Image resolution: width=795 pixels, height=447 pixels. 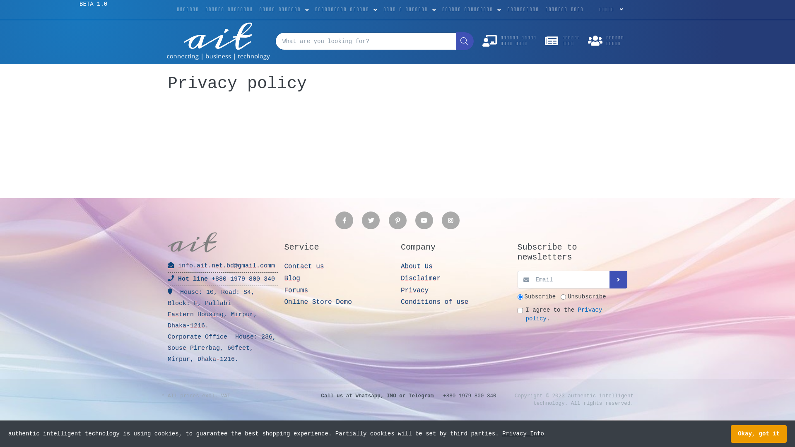 I want to click on Disclaimer, so click(x=456, y=279).